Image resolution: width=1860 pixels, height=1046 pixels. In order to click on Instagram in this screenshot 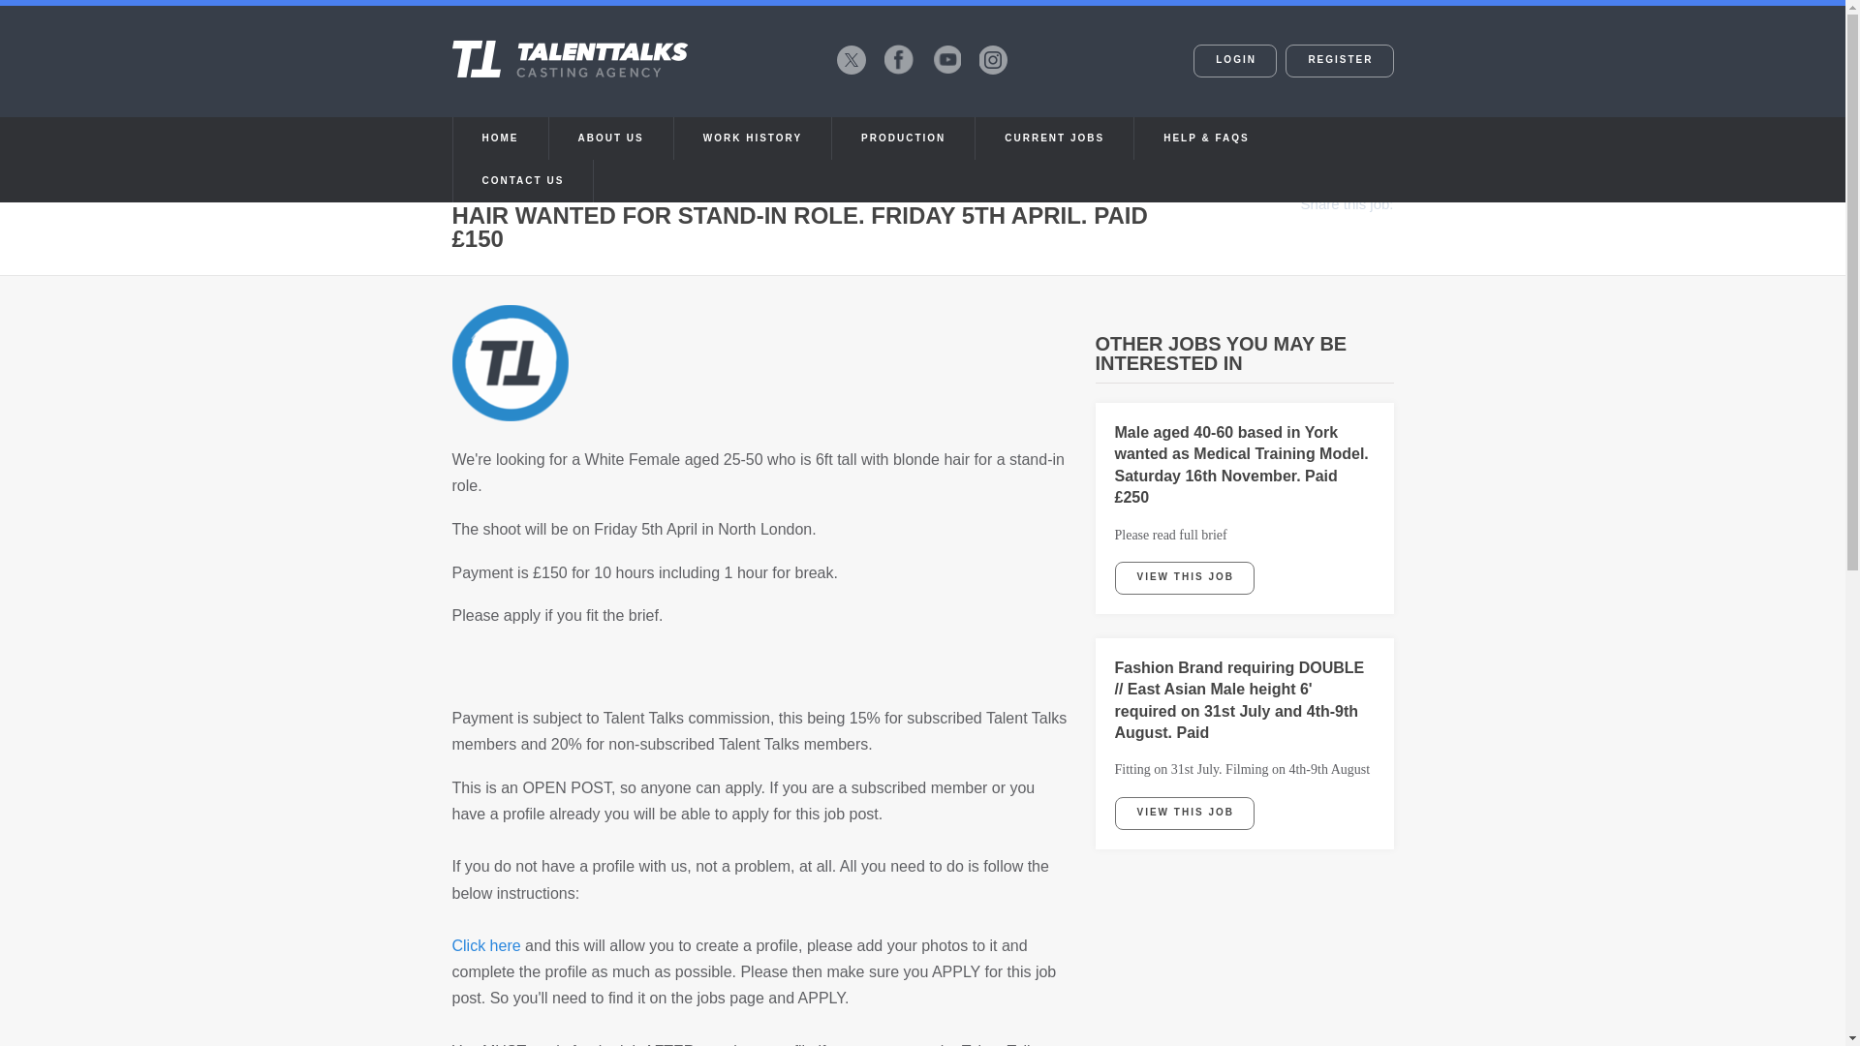, I will do `click(992, 59)`.